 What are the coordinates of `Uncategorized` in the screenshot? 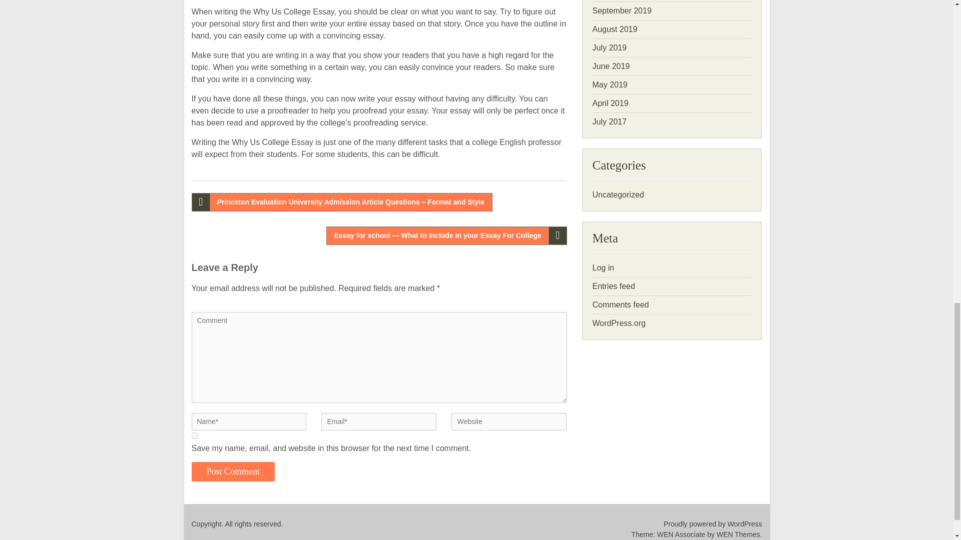 It's located at (618, 195).